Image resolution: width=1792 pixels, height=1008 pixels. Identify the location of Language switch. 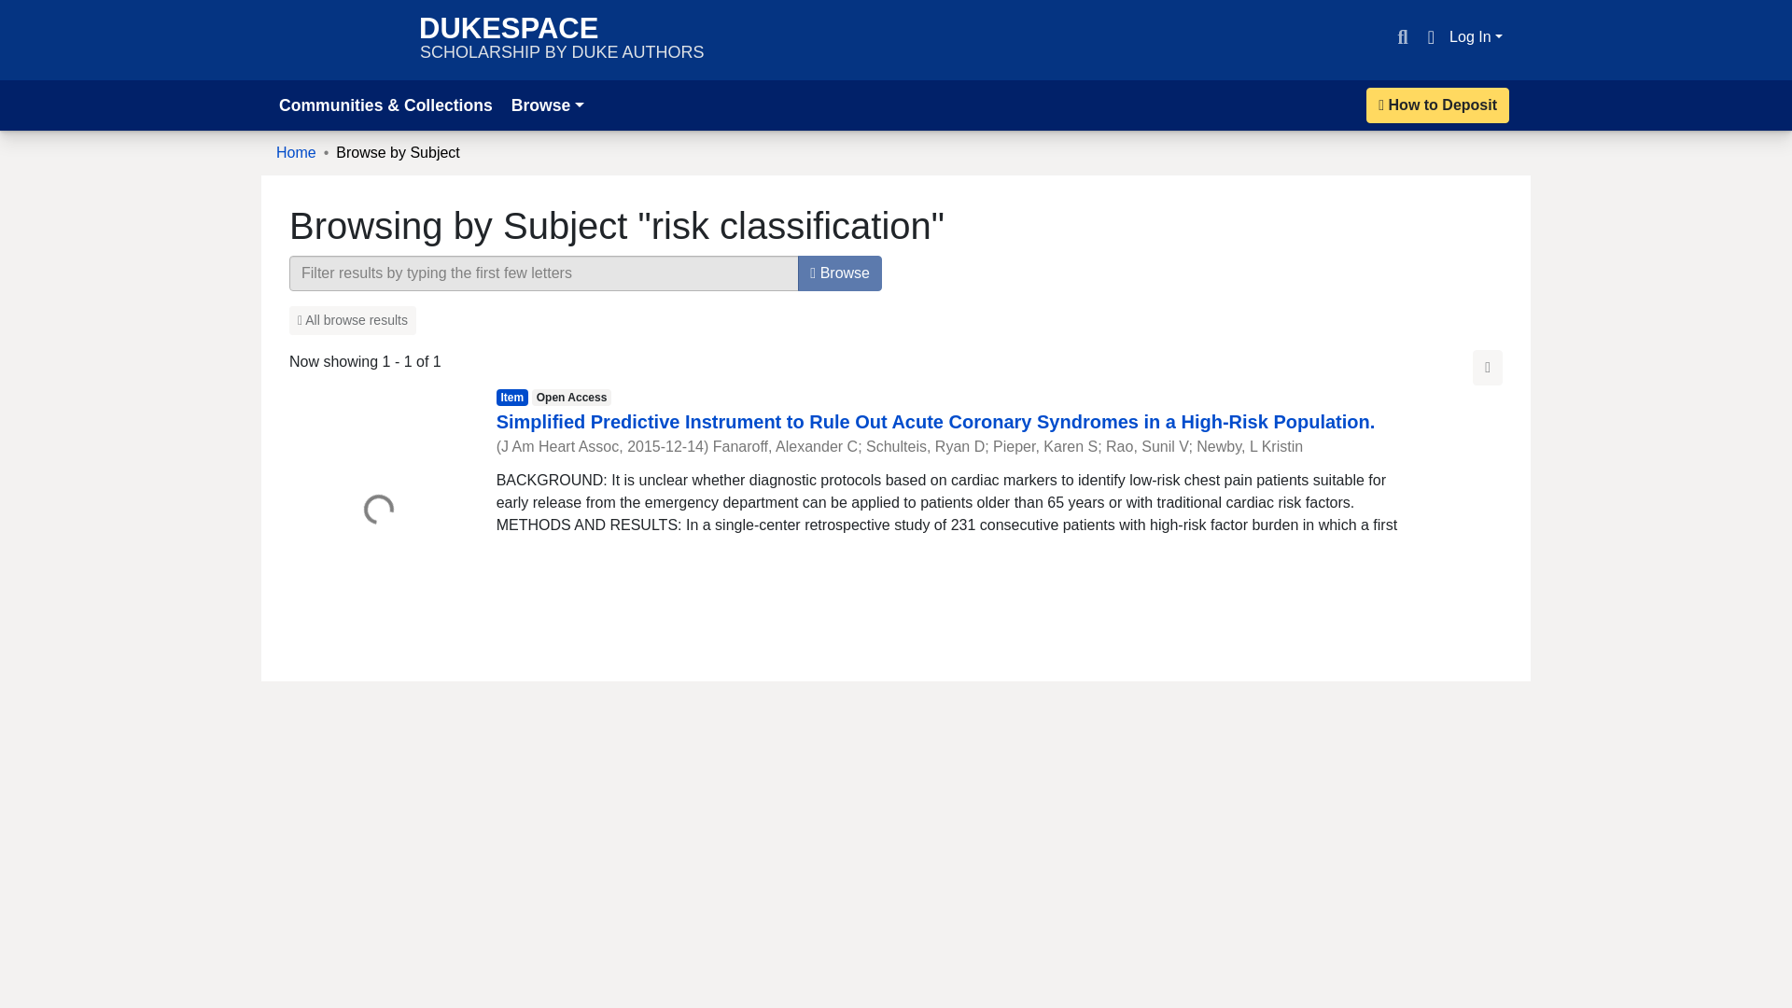
(1430, 37).